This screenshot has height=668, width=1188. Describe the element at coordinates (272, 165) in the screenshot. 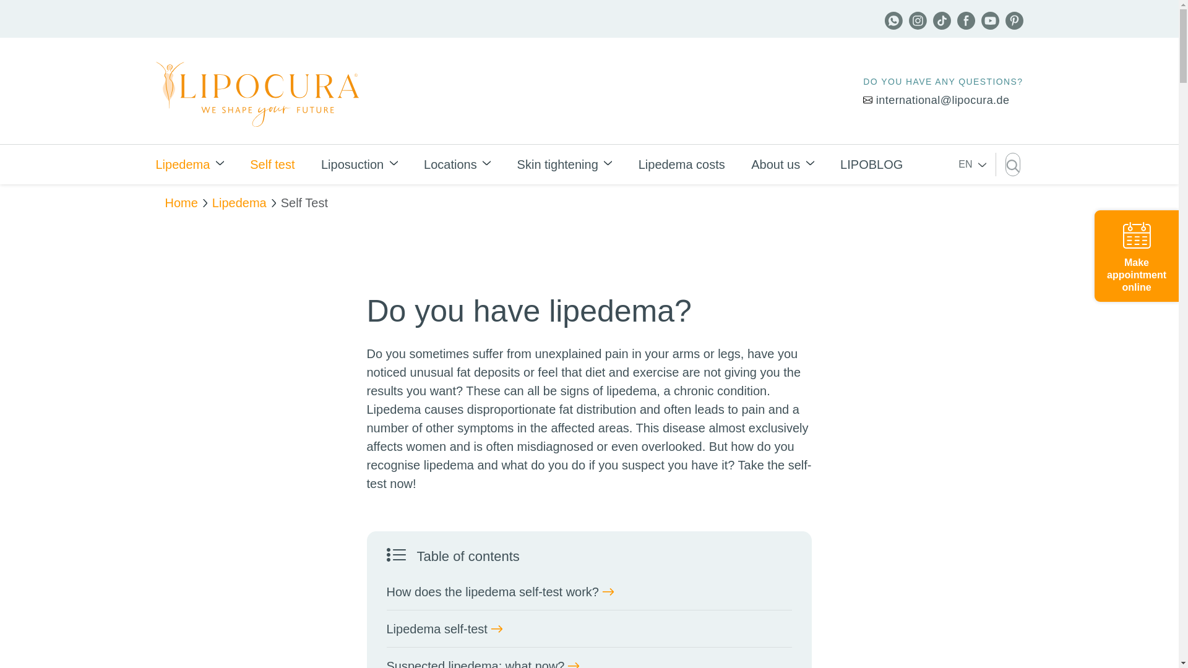

I see `Self test` at that location.